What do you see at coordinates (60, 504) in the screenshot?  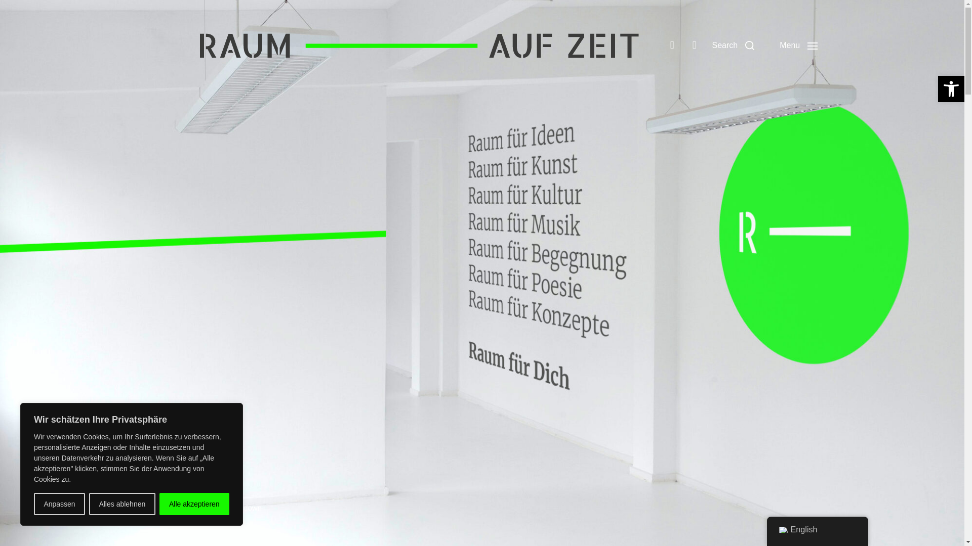 I see `Anpassen` at bounding box center [60, 504].